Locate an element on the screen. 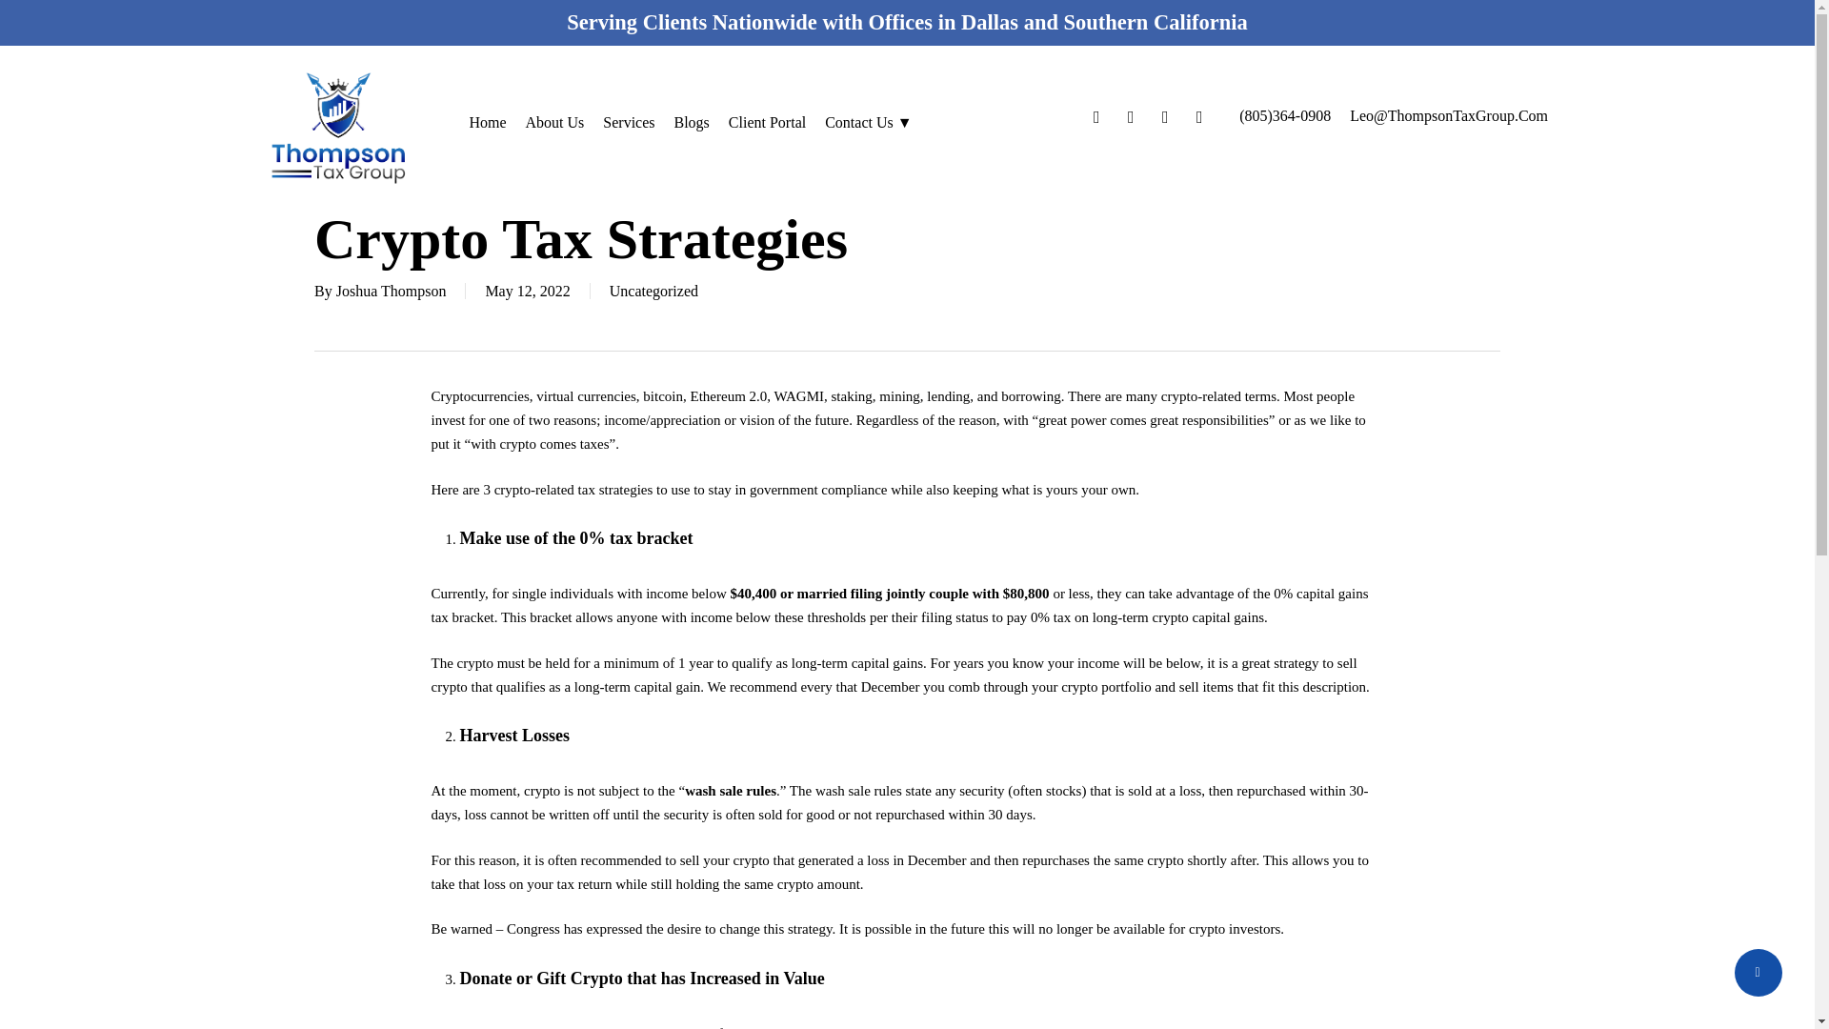 This screenshot has height=1029, width=1829. Joshua Thompson is located at coordinates (391, 292).